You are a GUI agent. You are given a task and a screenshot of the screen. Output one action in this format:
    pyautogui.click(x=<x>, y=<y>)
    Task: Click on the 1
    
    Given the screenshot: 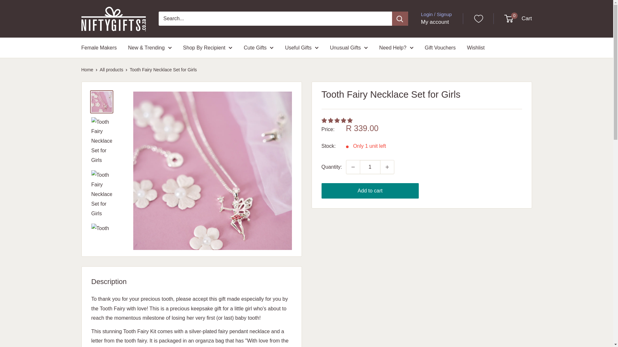 What is the action you would take?
    pyautogui.click(x=370, y=167)
    